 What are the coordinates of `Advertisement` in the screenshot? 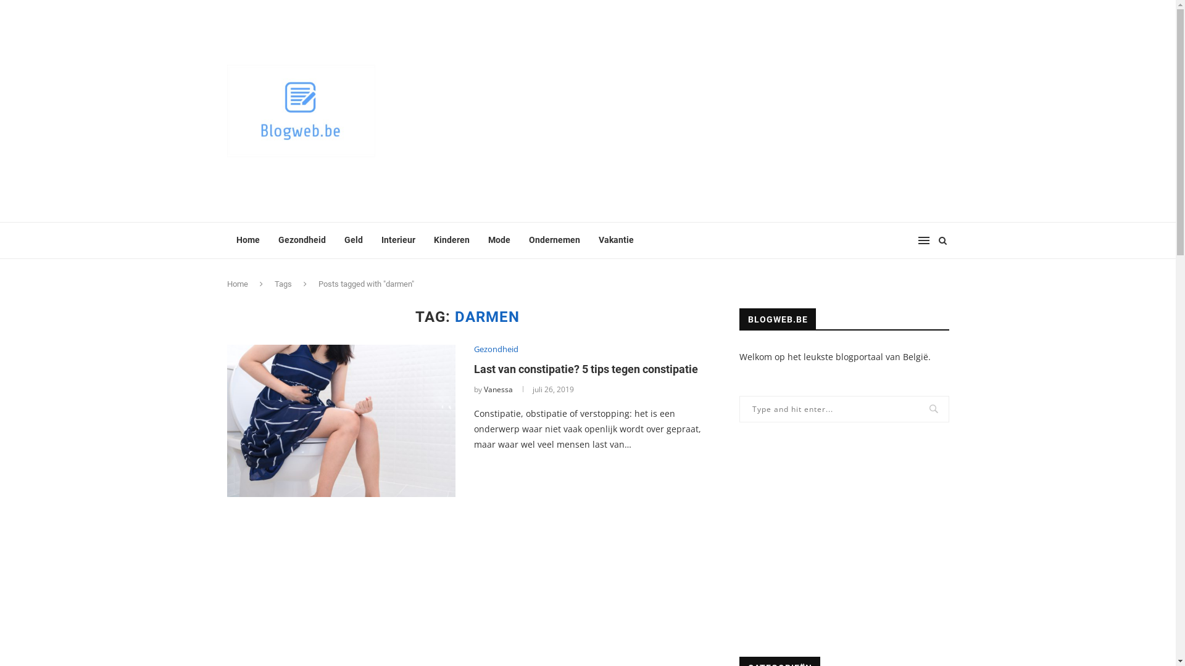 It's located at (712, 111).